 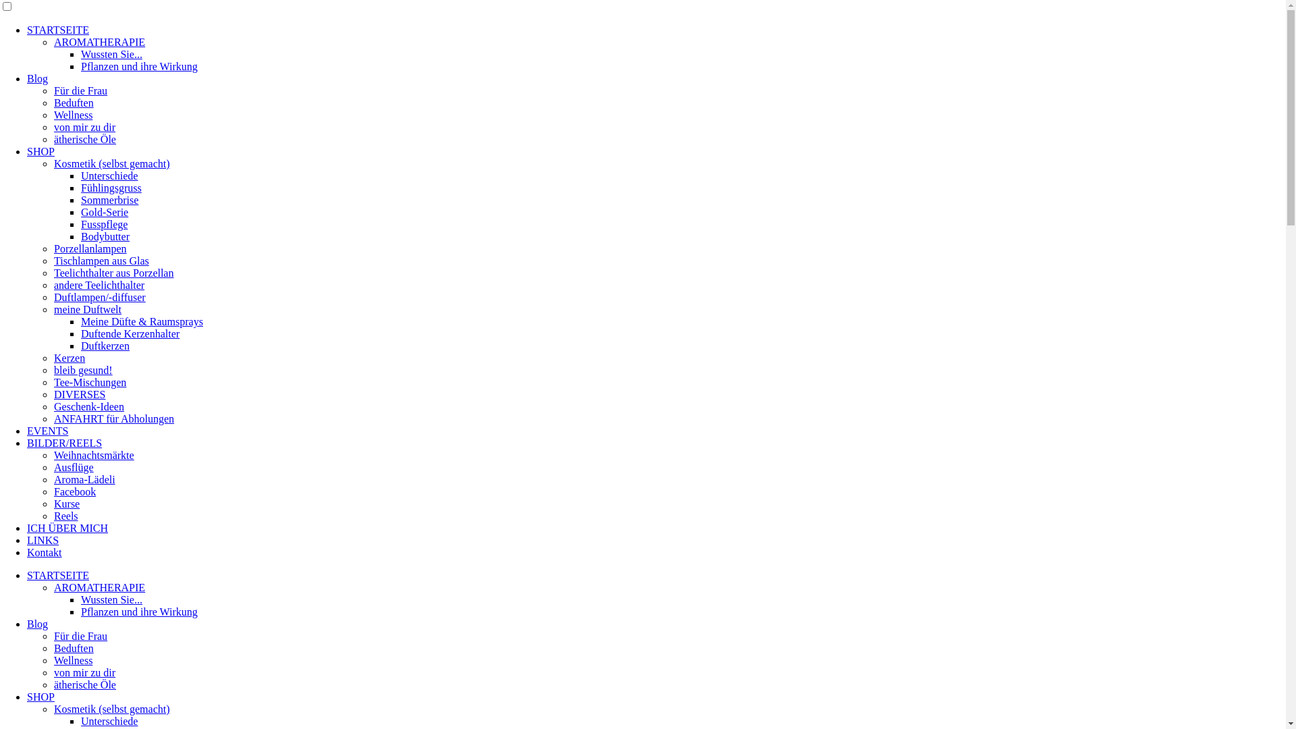 What do you see at coordinates (113, 273) in the screenshot?
I see `Teelichthalter aus Porzellan` at bounding box center [113, 273].